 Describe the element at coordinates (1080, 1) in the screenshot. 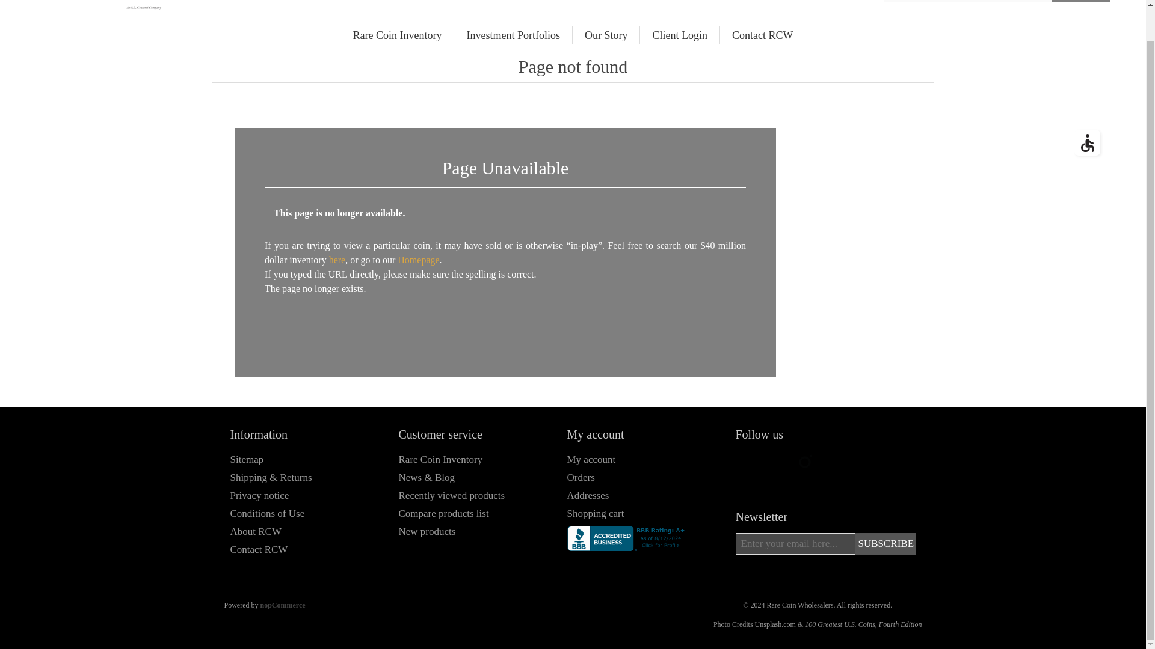

I see `Search` at that location.